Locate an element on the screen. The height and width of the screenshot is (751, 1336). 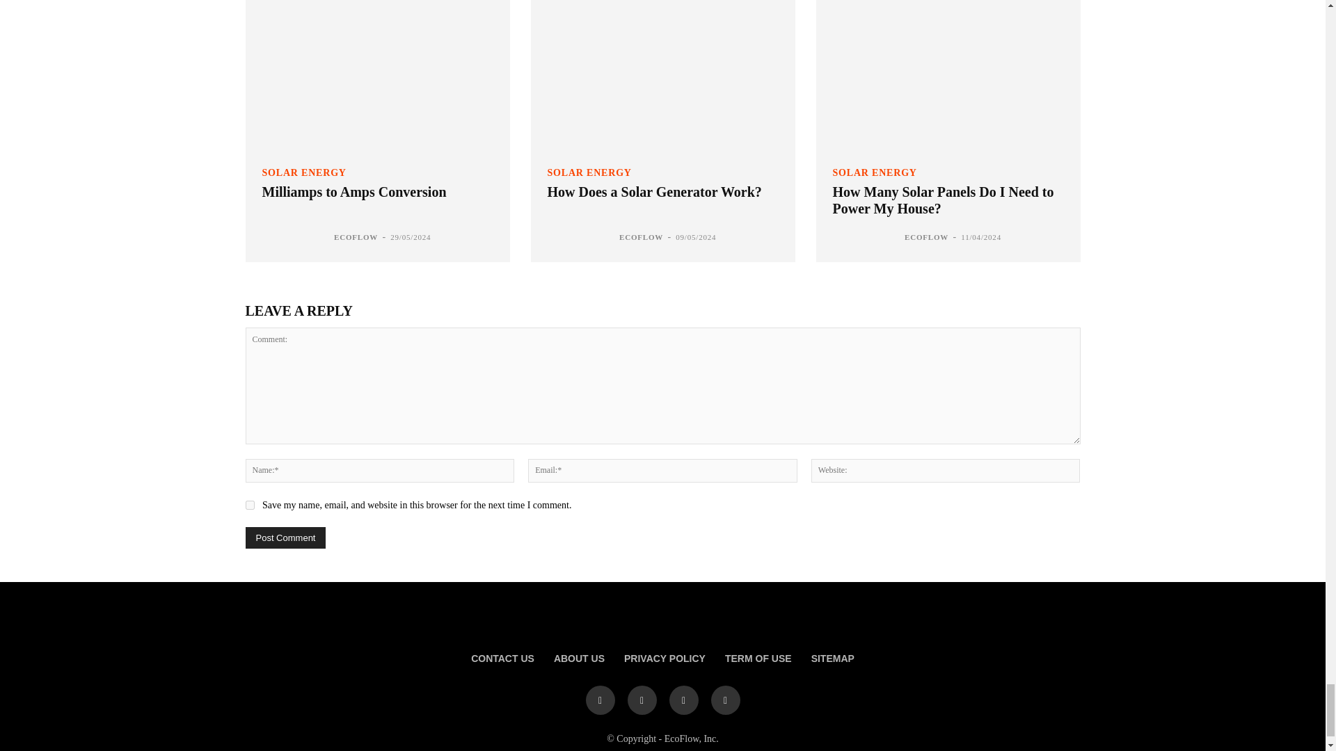
yes is located at coordinates (249, 505).